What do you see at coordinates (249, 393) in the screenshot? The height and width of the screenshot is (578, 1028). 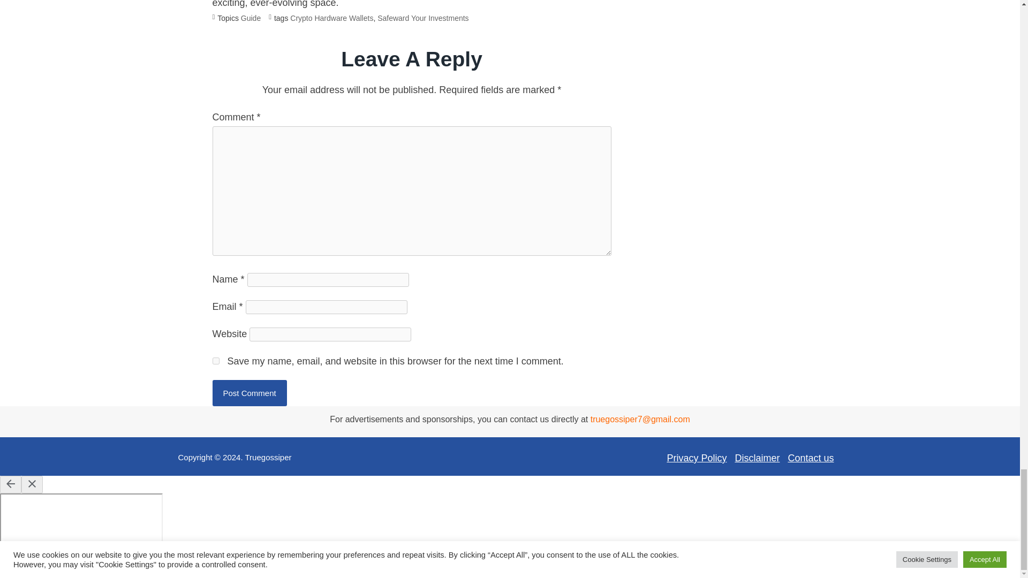 I see `Post Comment` at bounding box center [249, 393].